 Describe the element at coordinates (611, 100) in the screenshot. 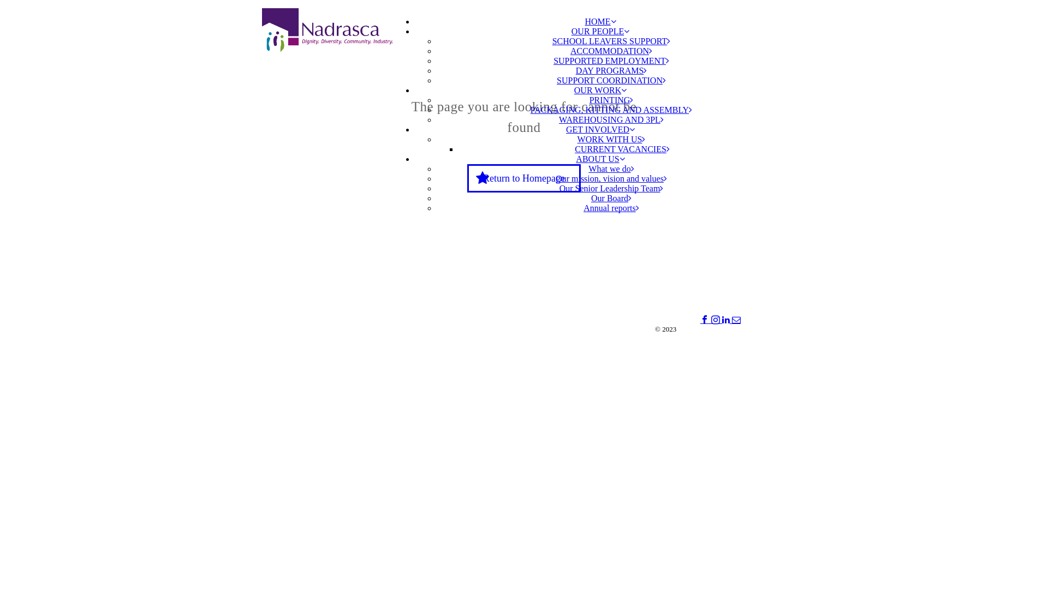

I see `PRINTING` at that location.